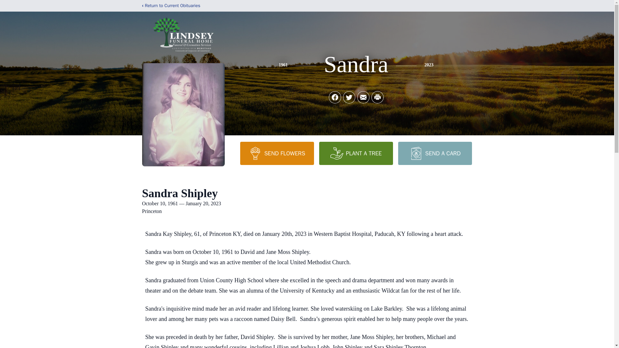 The image size is (619, 348). Describe the element at coordinates (277, 153) in the screenshot. I see `SEND FLOWERS` at that location.